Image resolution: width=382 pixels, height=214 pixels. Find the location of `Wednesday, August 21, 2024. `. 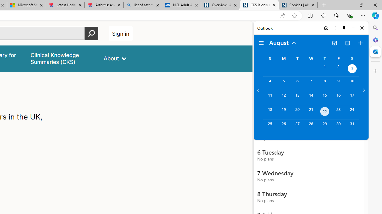

Wednesday, August 21, 2024.  is located at coordinates (311, 112).